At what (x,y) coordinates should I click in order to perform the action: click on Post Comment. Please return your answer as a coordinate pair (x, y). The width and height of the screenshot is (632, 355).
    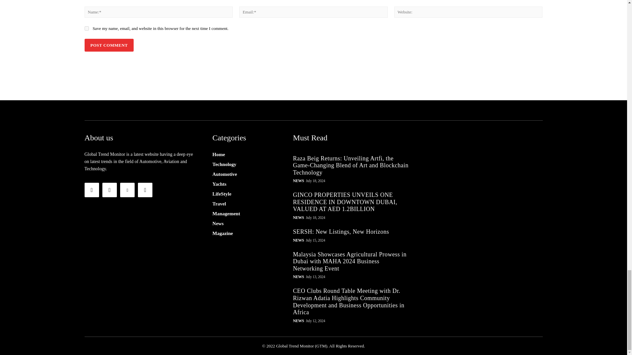
    Looking at the image, I should click on (109, 45).